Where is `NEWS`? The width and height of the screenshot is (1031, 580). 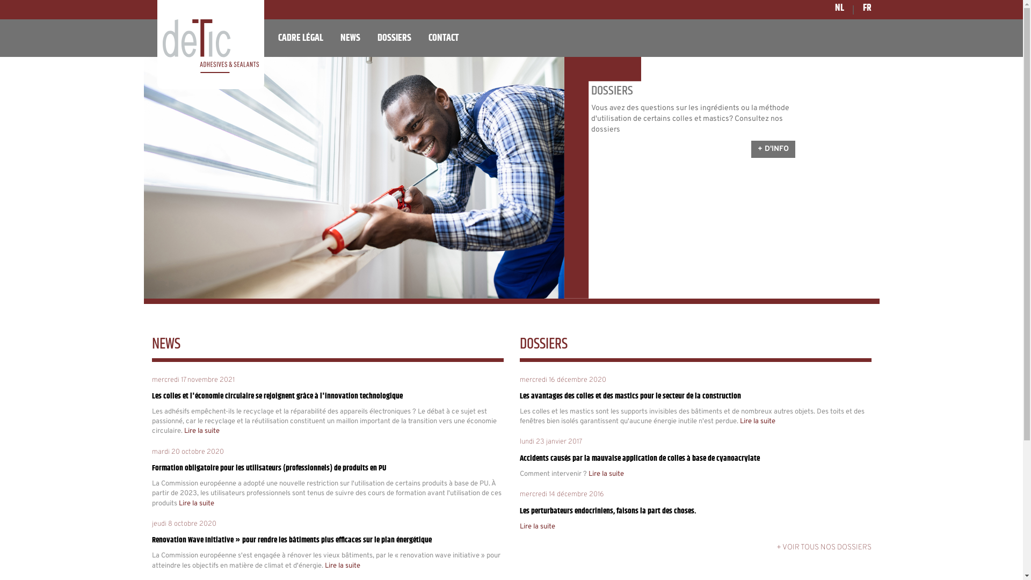
NEWS is located at coordinates (350, 38).